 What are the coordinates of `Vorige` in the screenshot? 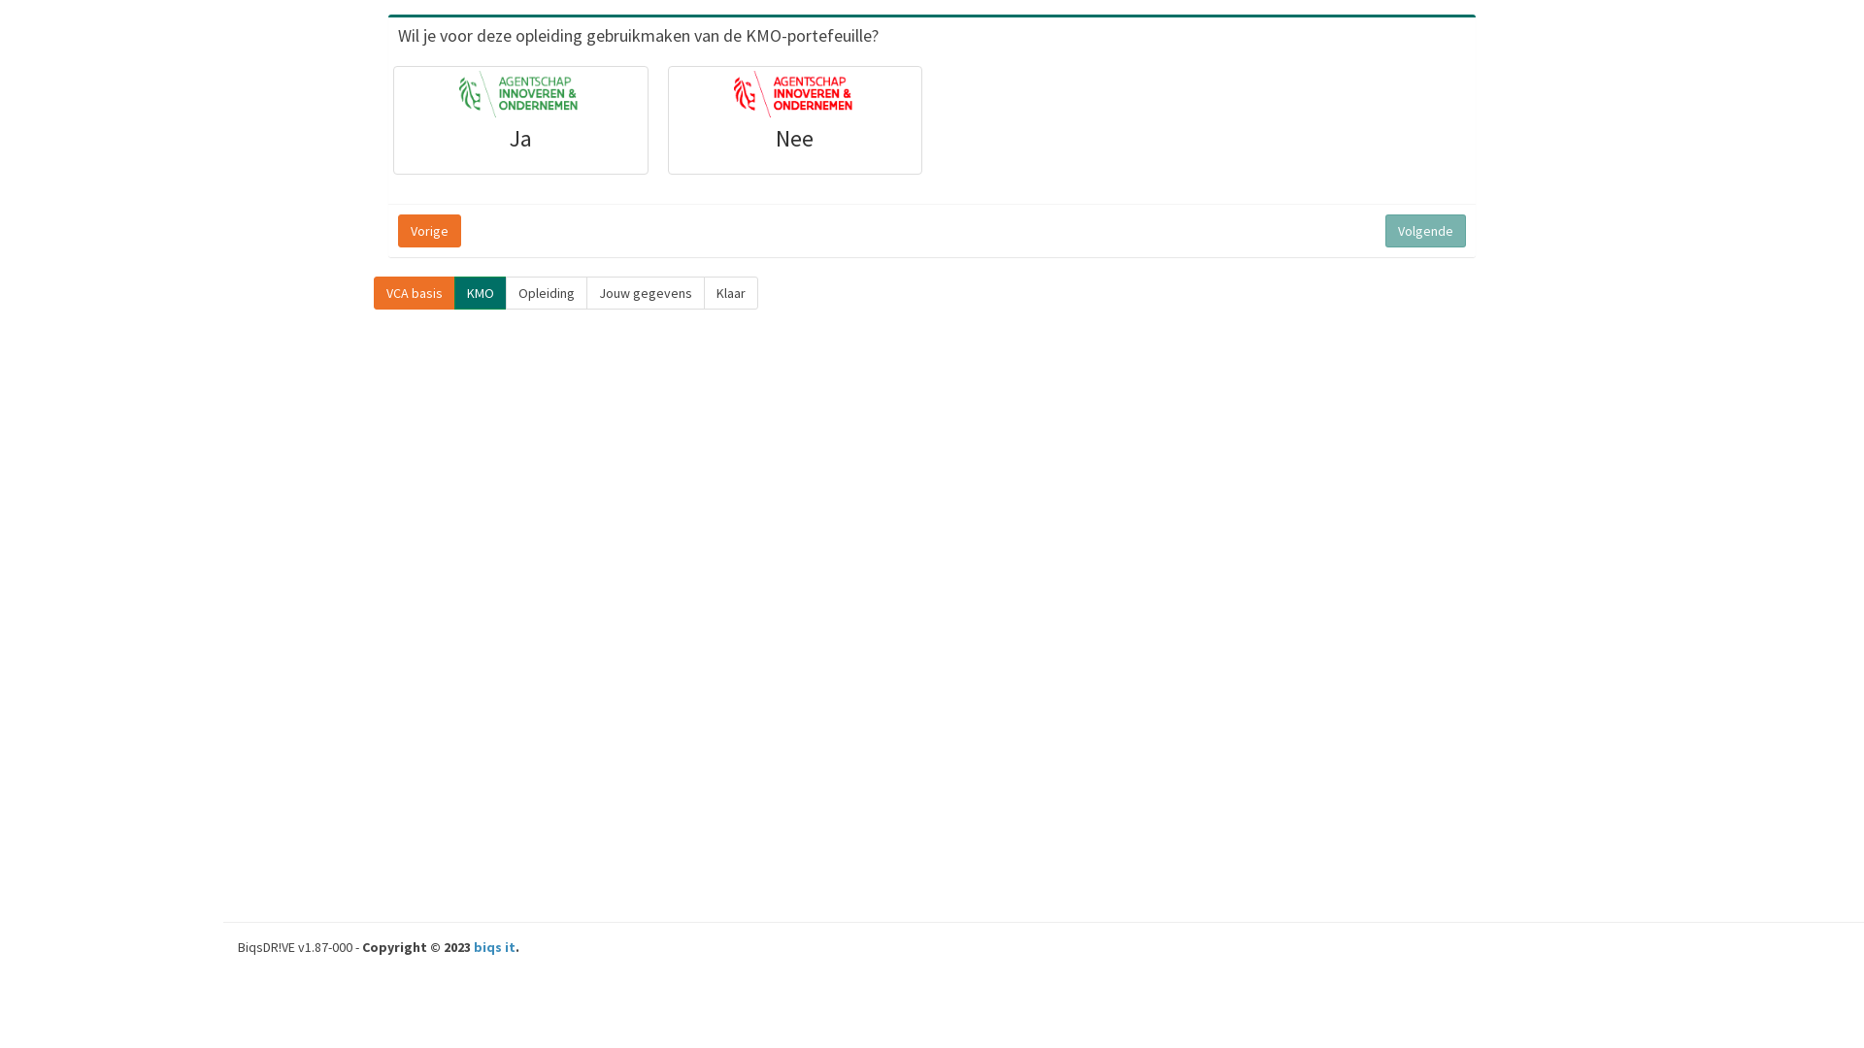 It's located at (429, 231).